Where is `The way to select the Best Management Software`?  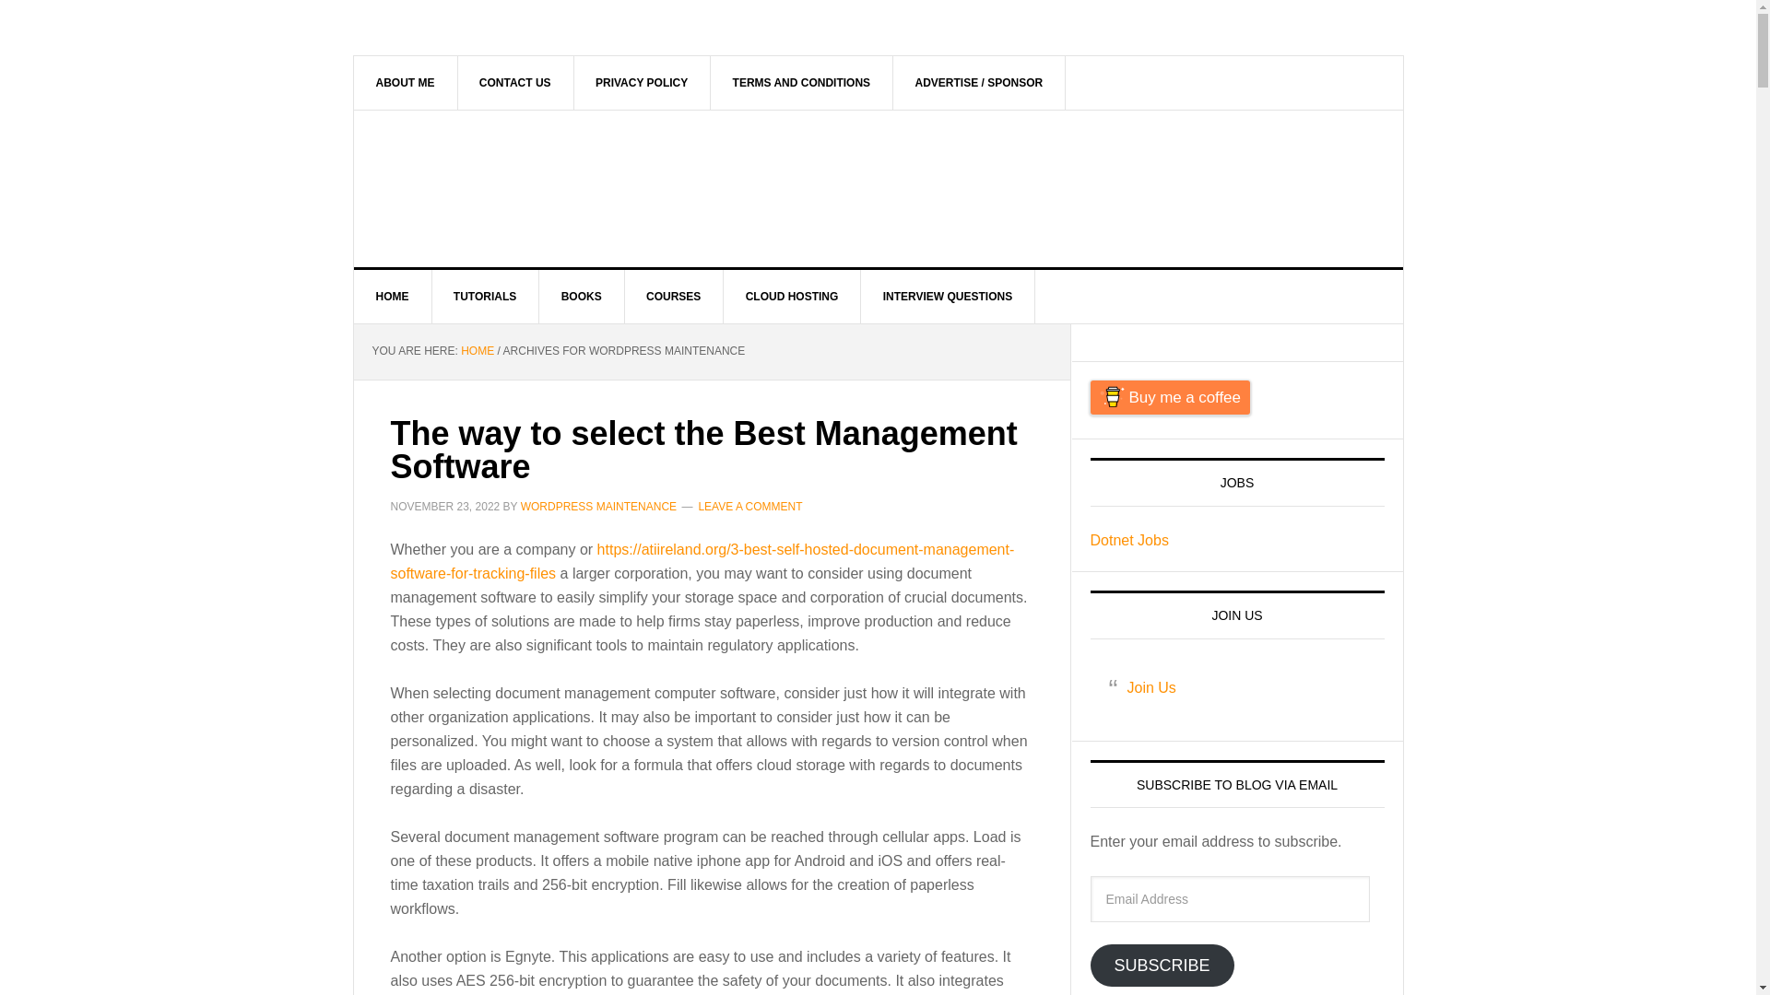 The way to select the Best Management Software is located at coordinates (704, 450).